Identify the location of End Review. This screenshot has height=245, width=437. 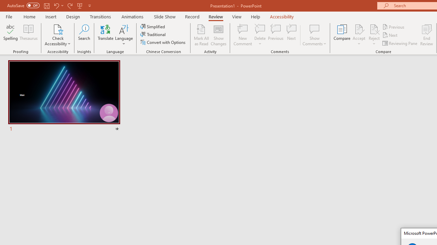
(427, 35).